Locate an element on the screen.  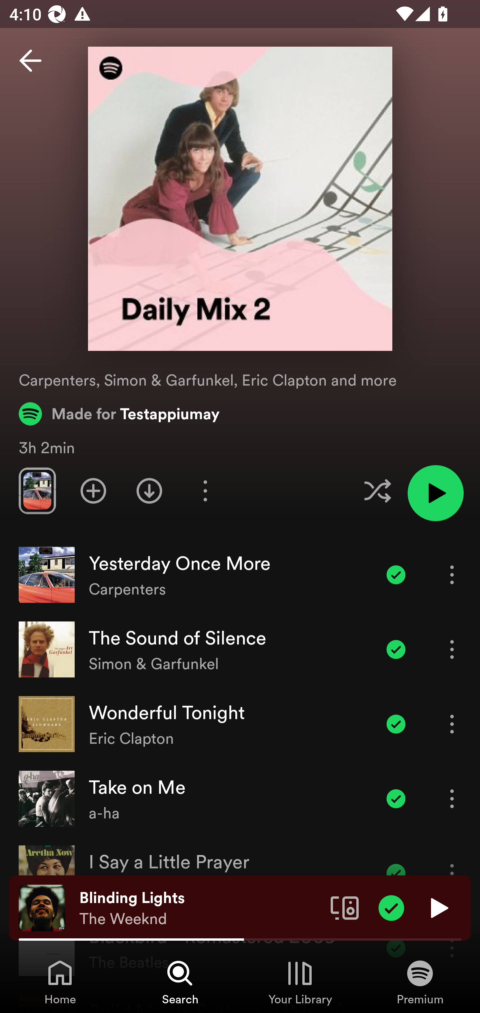
Swipe through previews of tracks in this playlist. is located at coordinates (37, 491).